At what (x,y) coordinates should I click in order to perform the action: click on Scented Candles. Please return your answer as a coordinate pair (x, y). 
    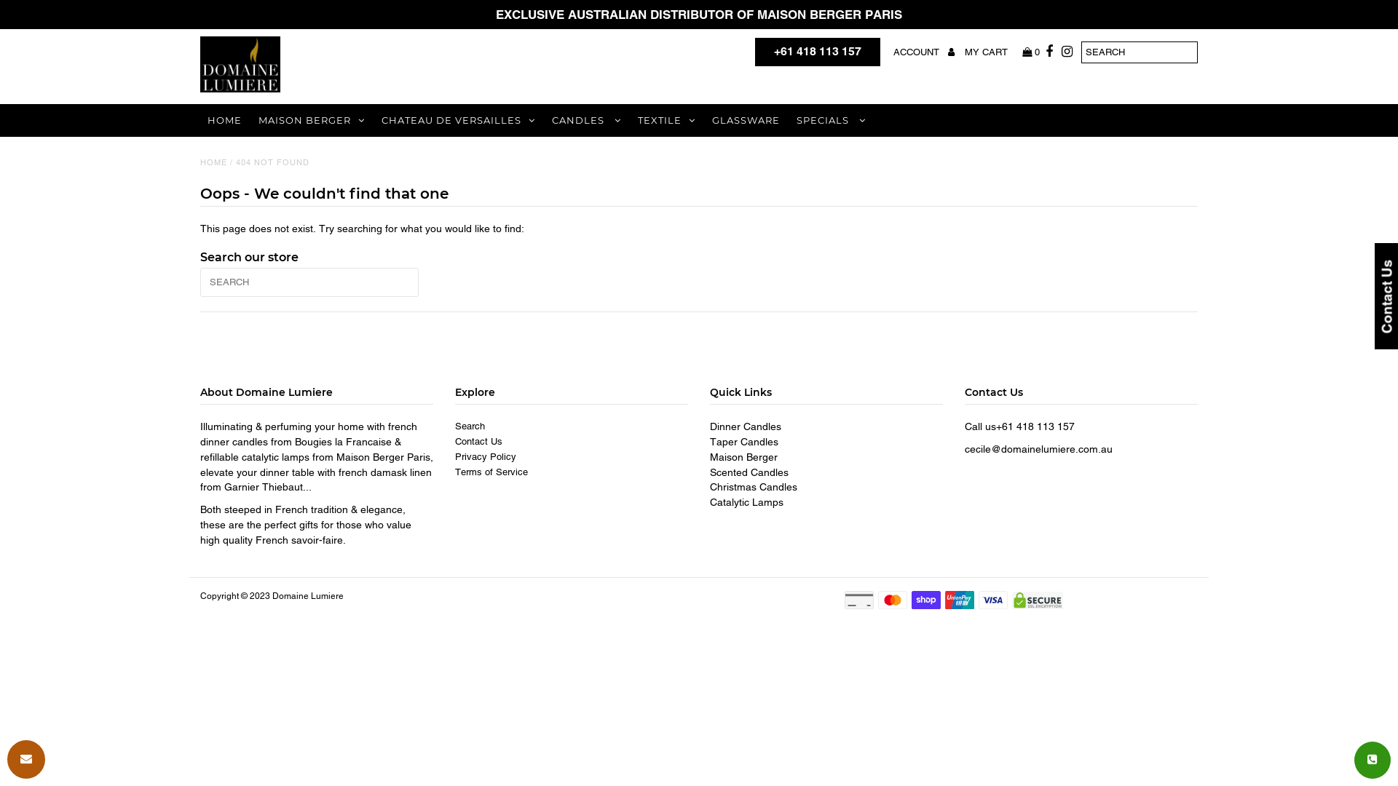
    Looking at the image, I should click on (749, 472).